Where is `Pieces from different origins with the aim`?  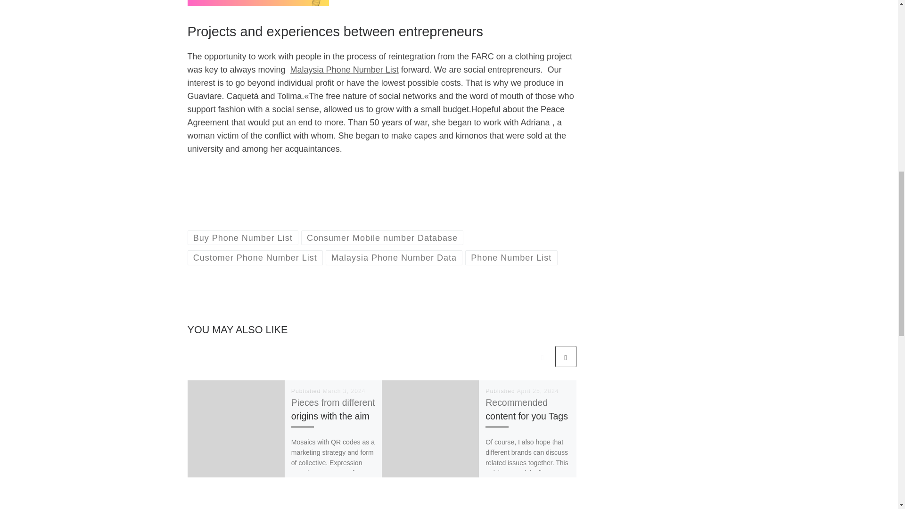
Pieces from different origins with the aim is located at coordinates (333, 409).